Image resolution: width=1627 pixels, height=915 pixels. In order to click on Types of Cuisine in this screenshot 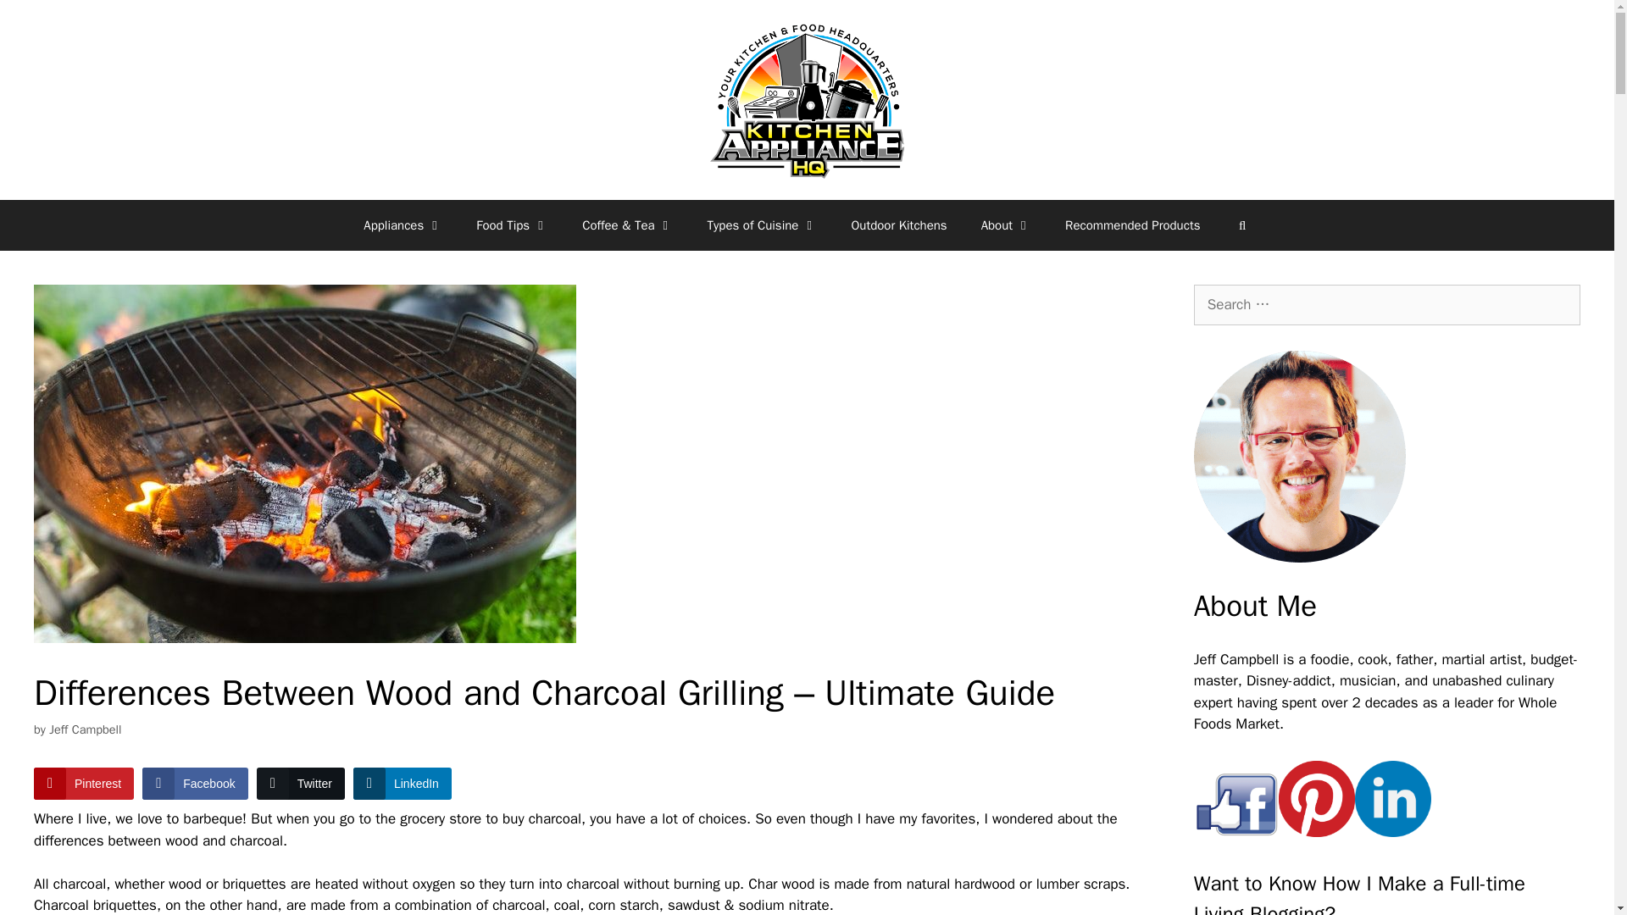, I will do `click(762, 225)`.